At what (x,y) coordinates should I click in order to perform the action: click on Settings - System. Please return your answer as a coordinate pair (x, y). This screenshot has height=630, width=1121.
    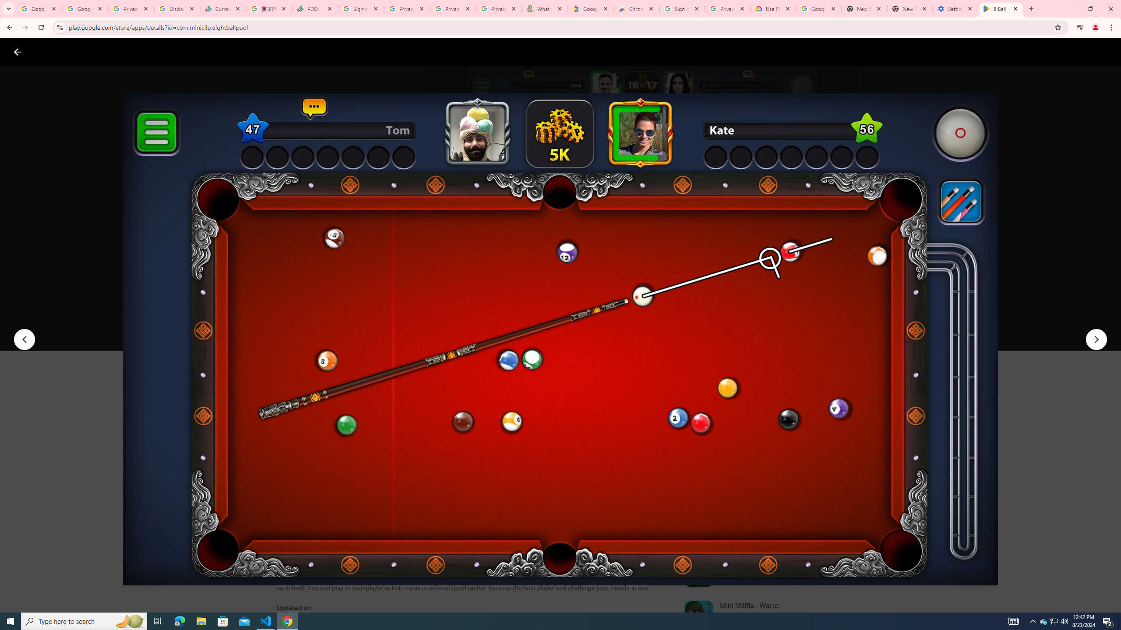
    Looking at the image, I should click on (955, 9).